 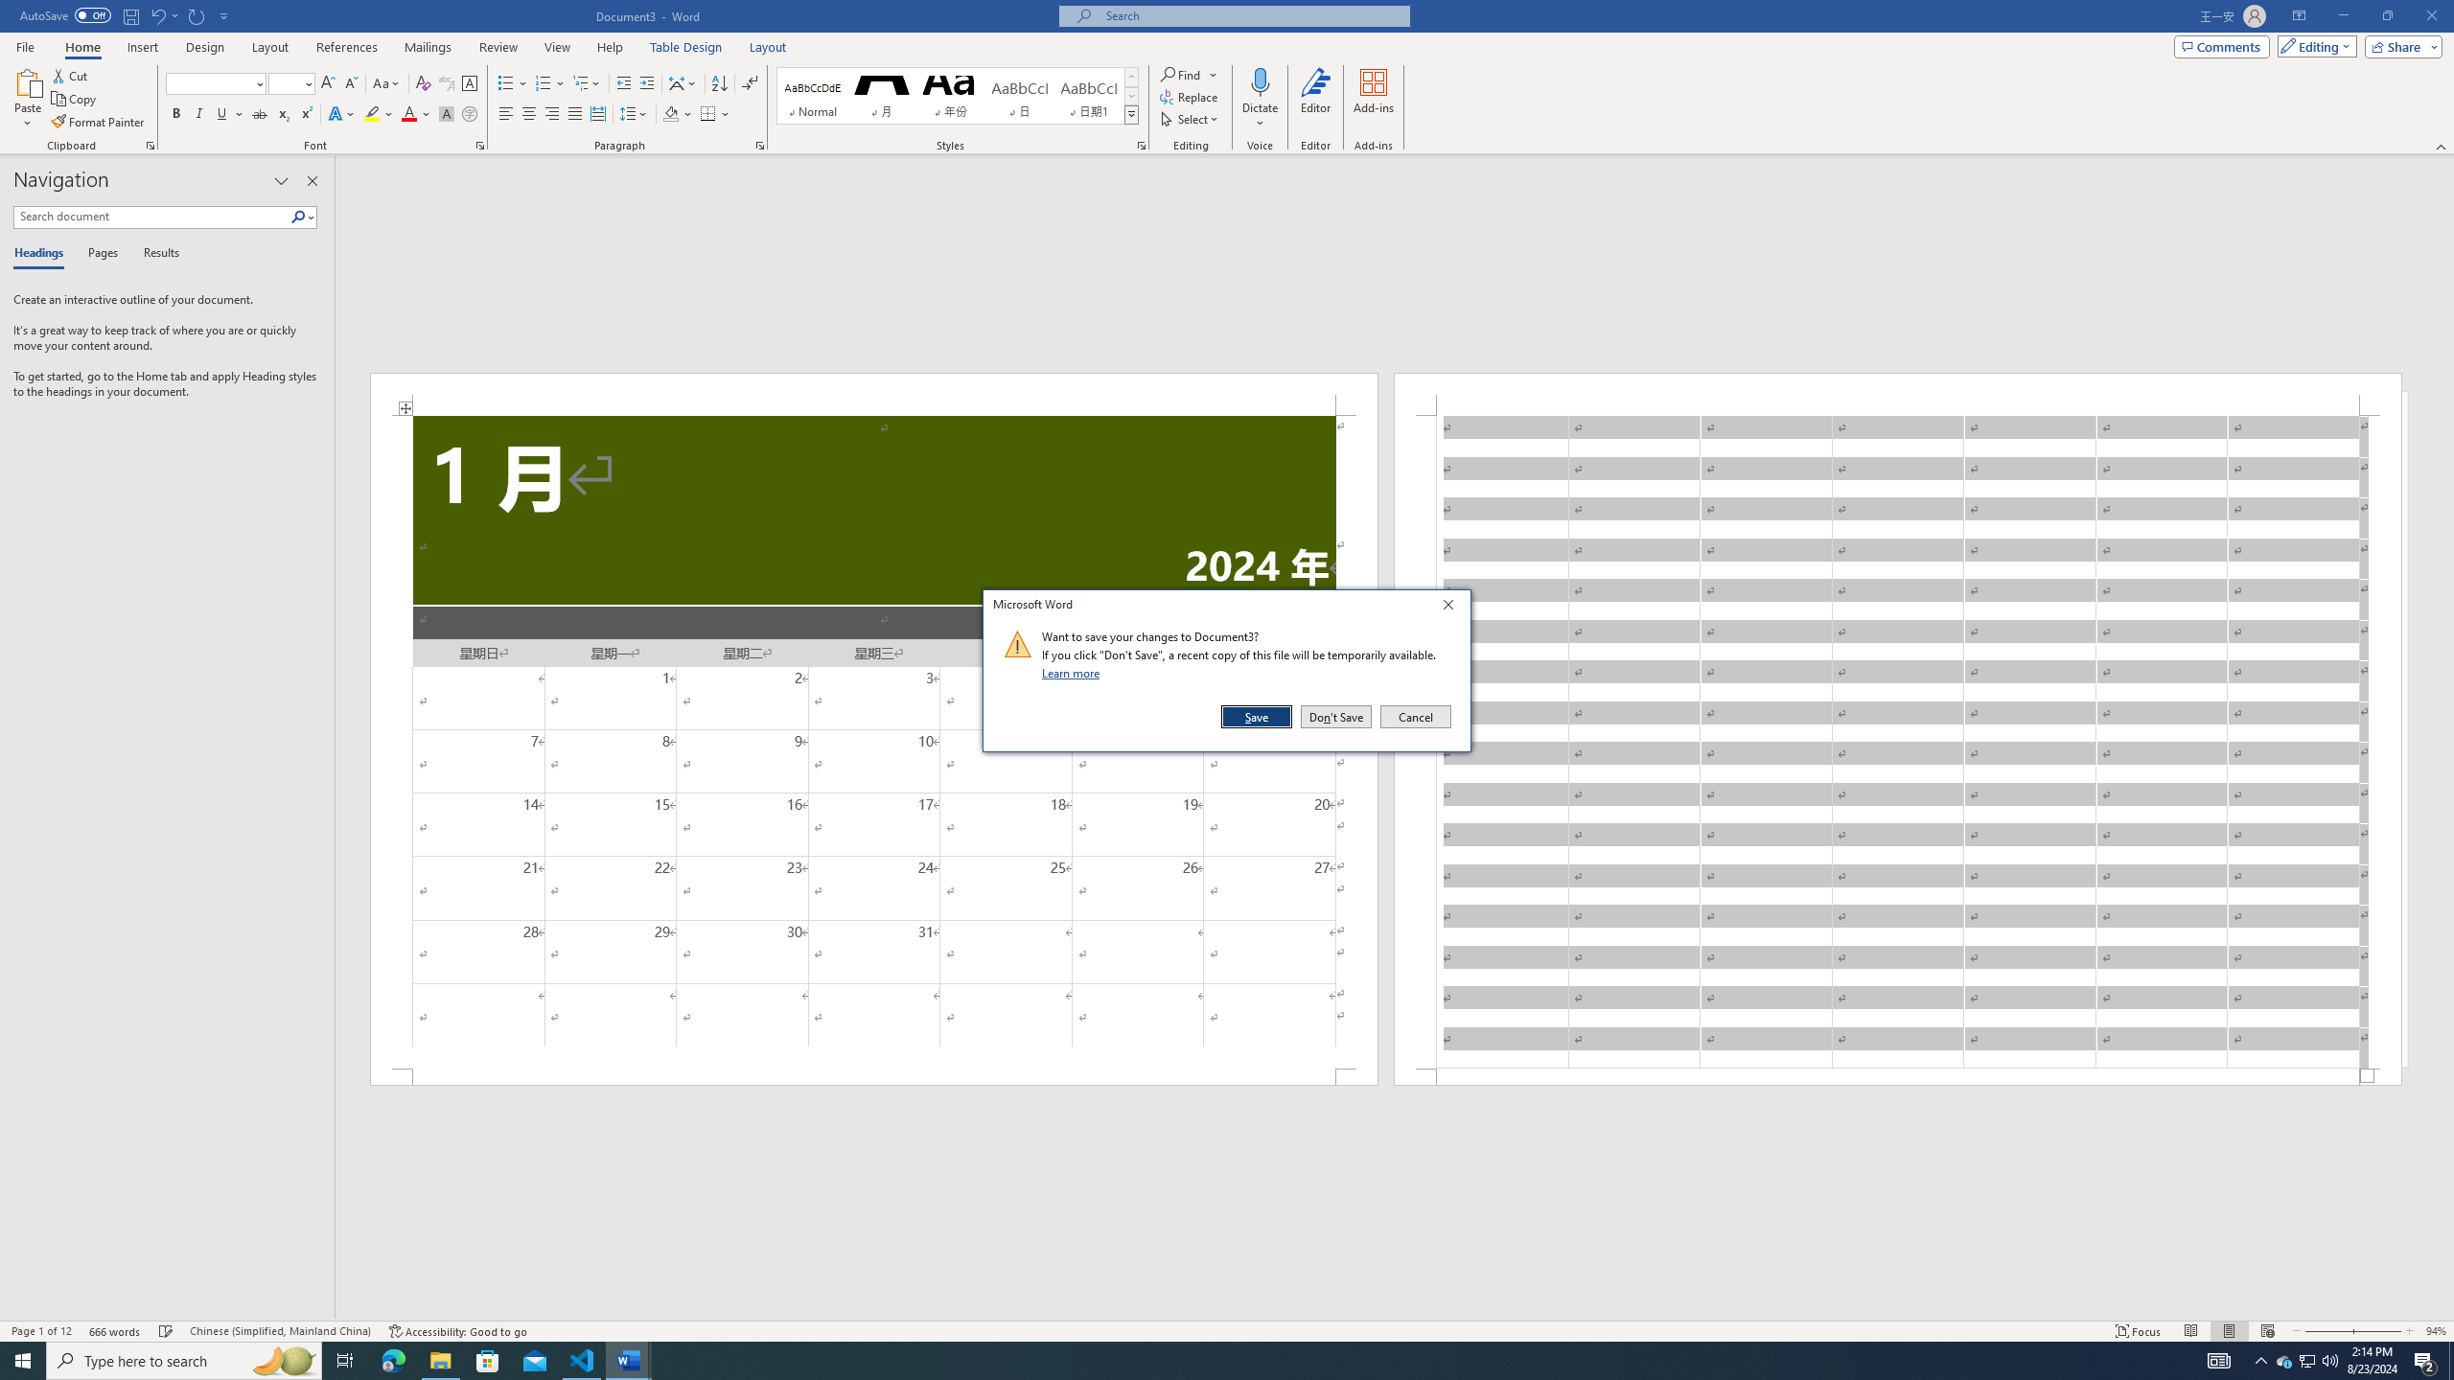 What do you see at coordinates (552, 115) in the screenshot?
I see `Align Right` at bounding box center [552, 115].